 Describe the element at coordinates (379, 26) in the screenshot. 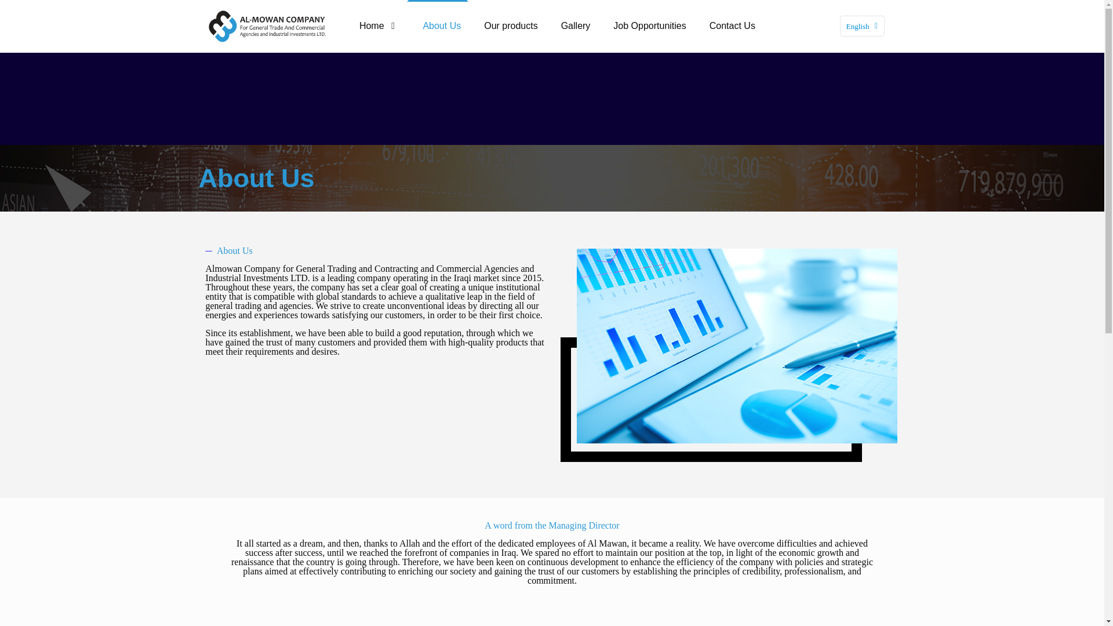

I see `Home` at that location.